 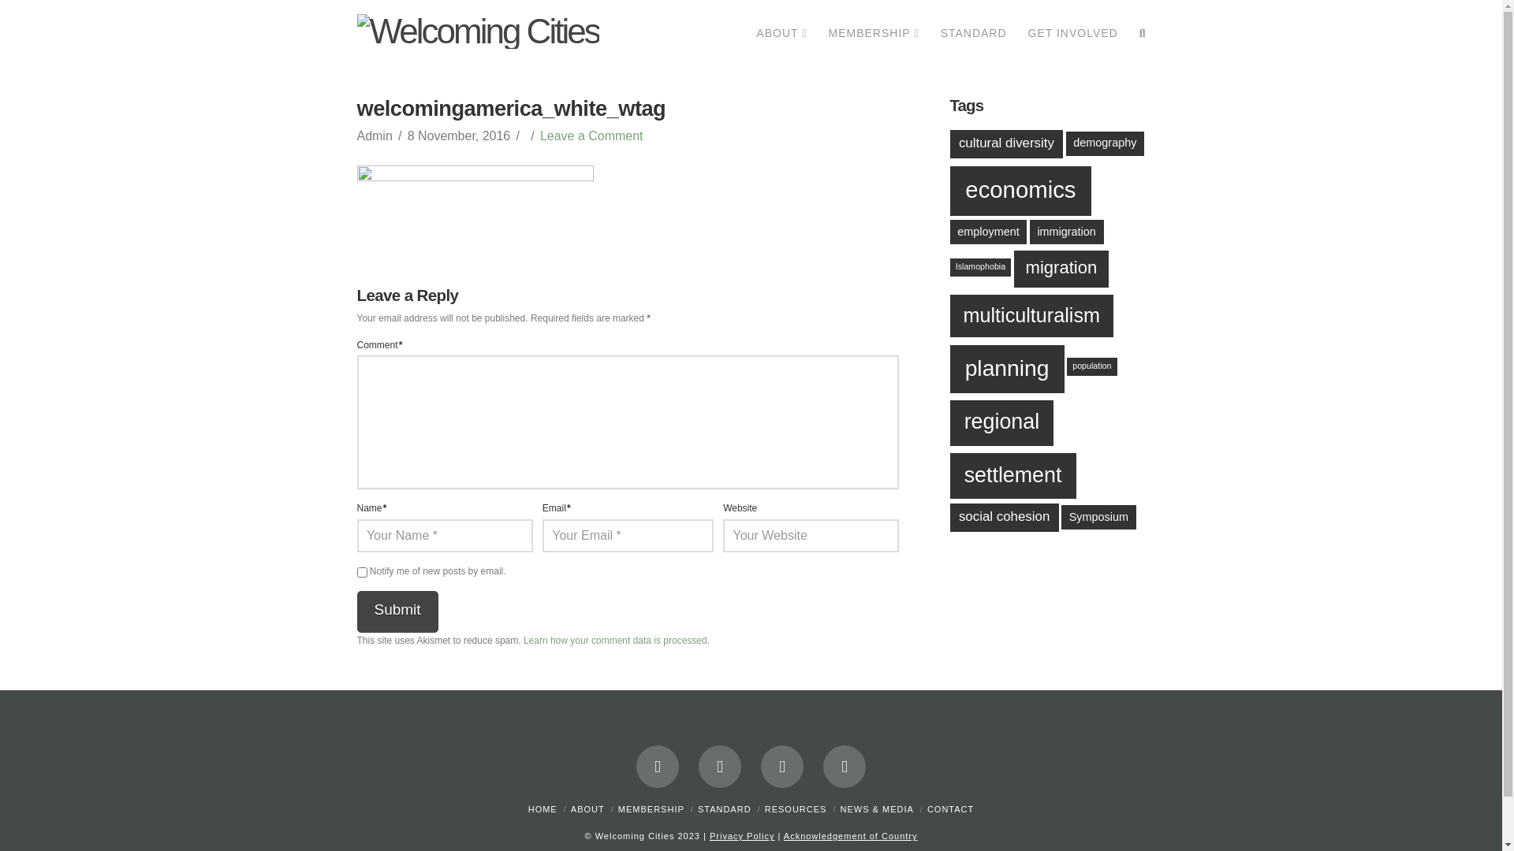 I want to click on Facebook, so click(x=658, y=767).